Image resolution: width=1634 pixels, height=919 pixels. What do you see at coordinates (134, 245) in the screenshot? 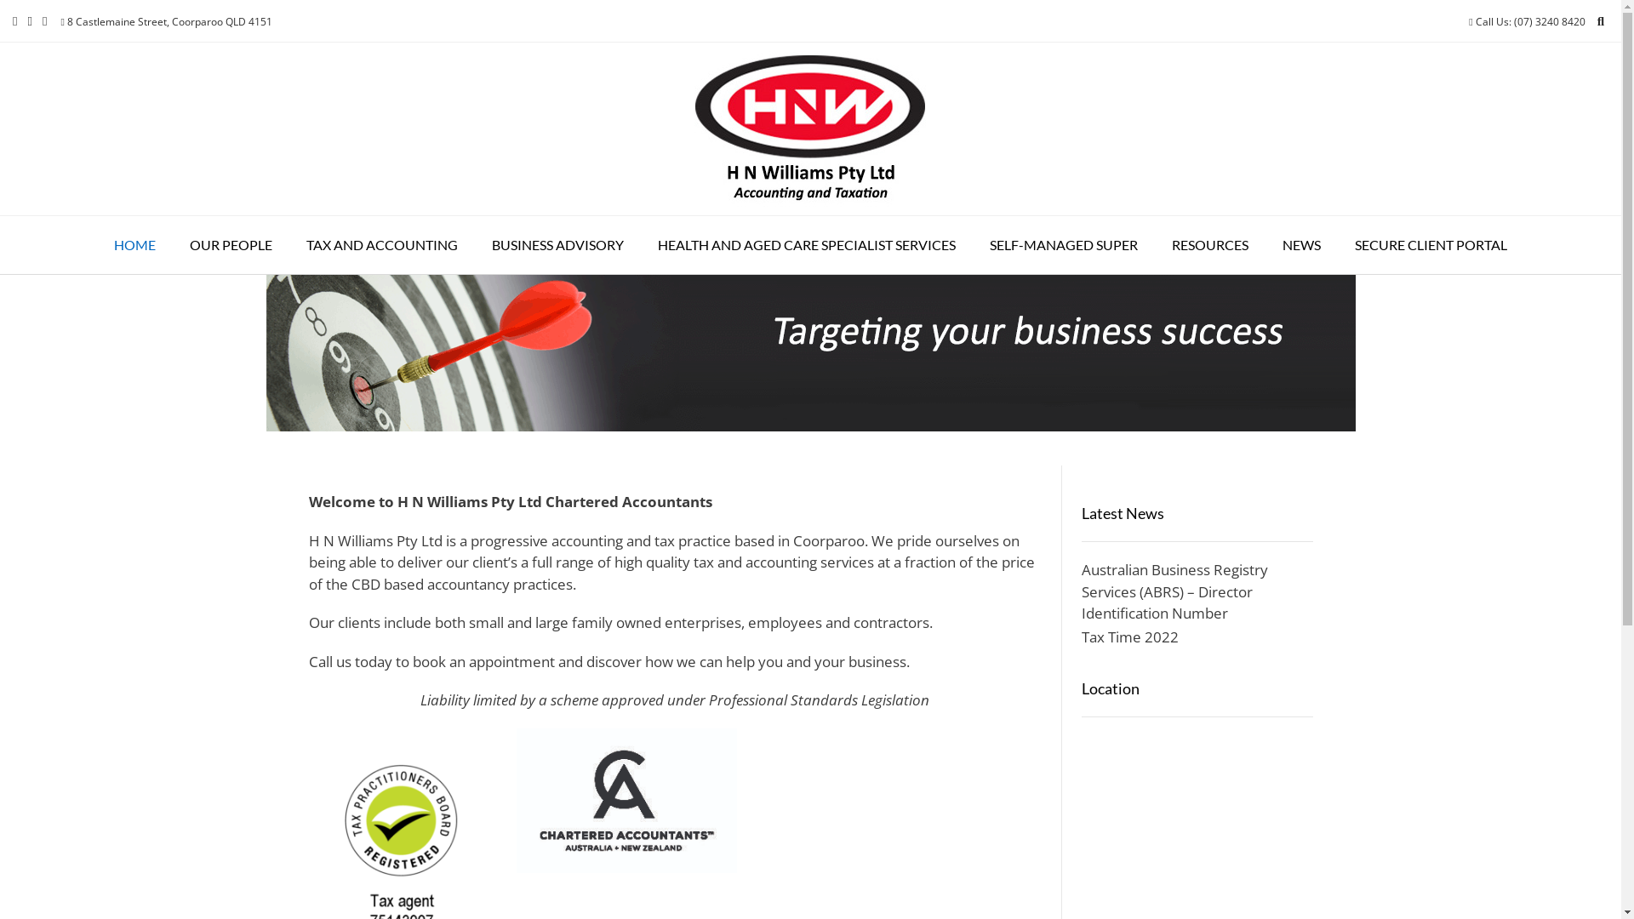
I see `HOME` at bounding box center [134, 245].